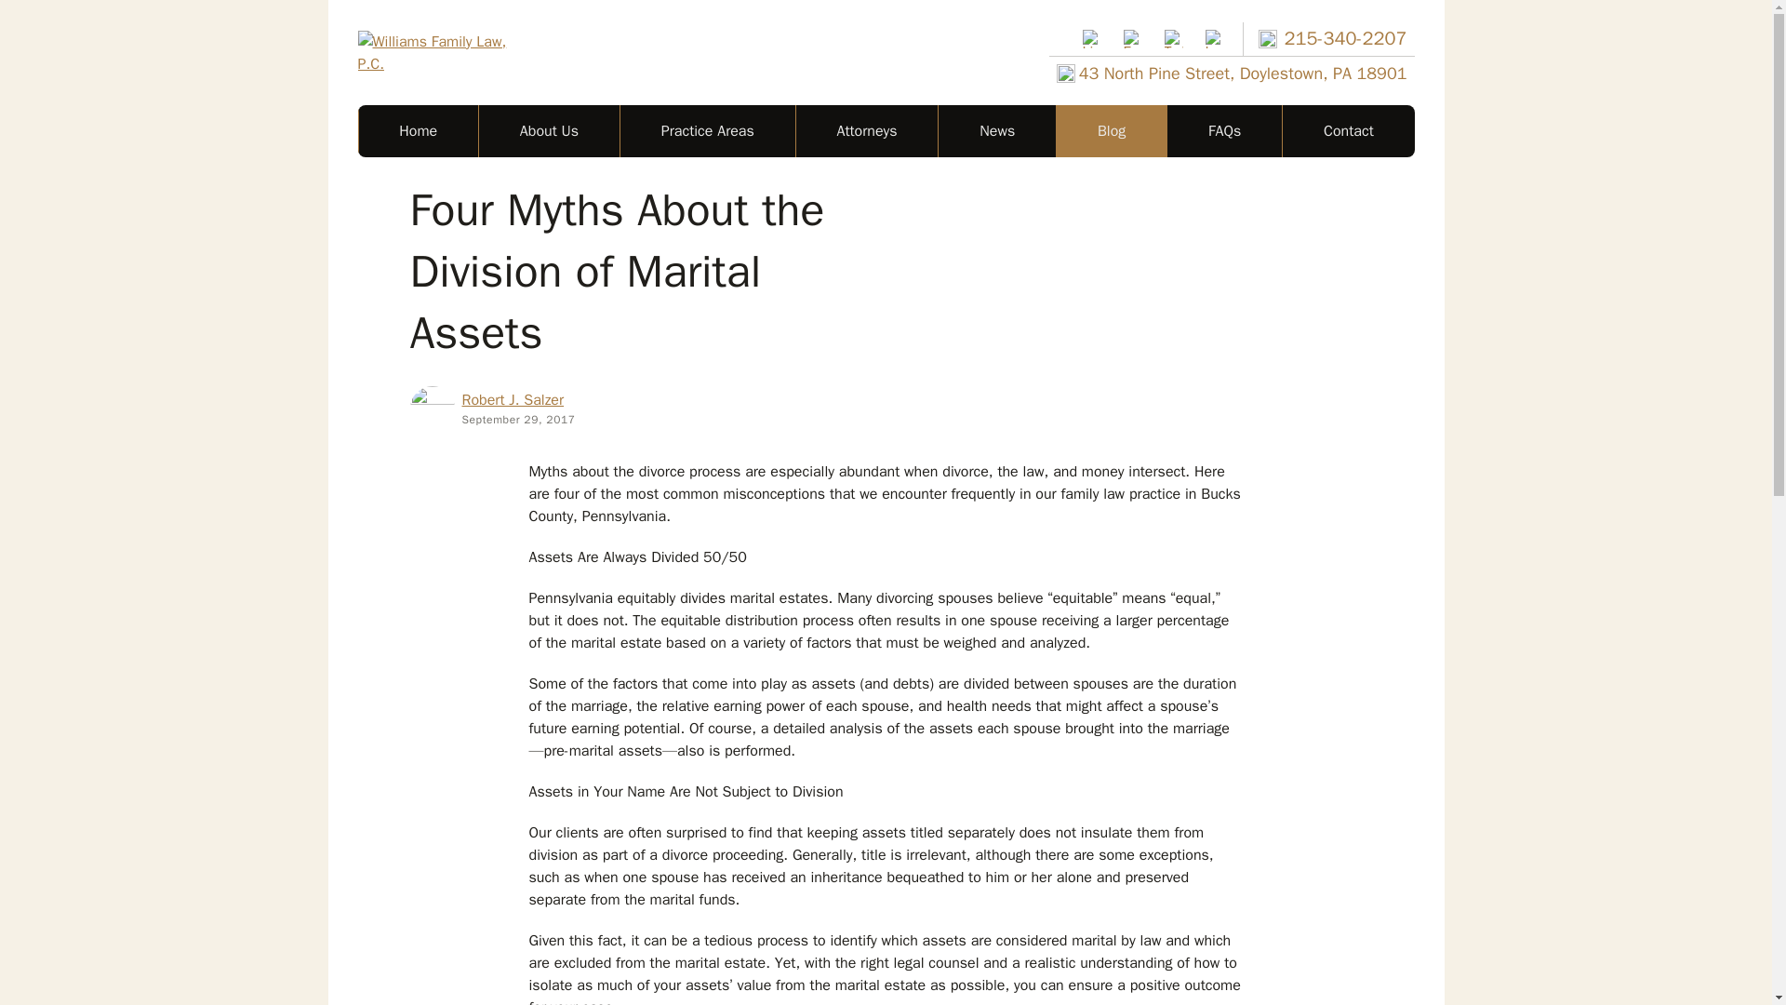 Image resolution: width=1786 pixels, height=1005 pixels. What do you see at coordinates (1332, 39) in the screenshot?
I see `215-340-2207` at bounding box center [1332, 39].